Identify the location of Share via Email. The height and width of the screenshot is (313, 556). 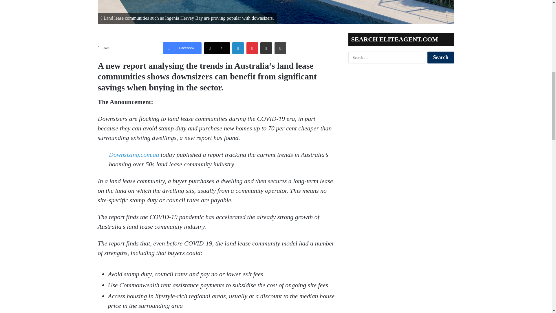
(266, 48).